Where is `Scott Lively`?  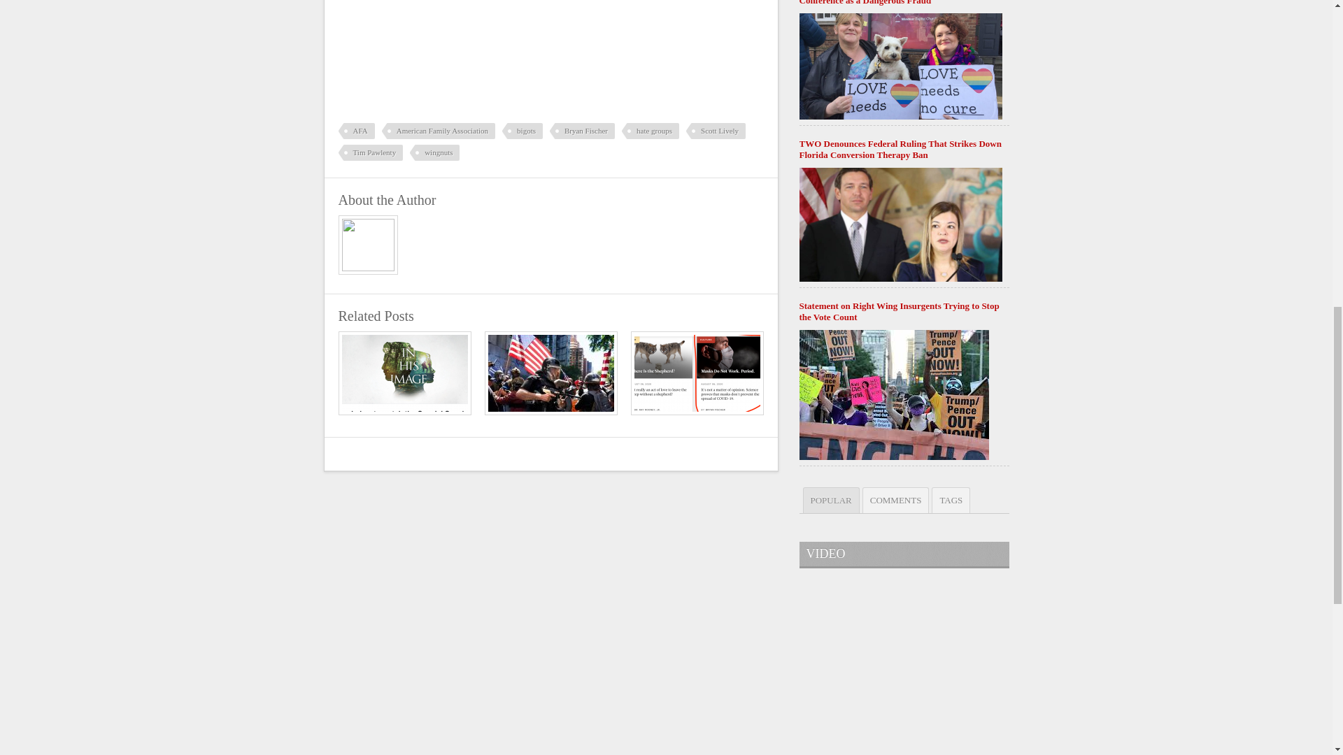
Scott Lively is located at coordinates (716, 131).